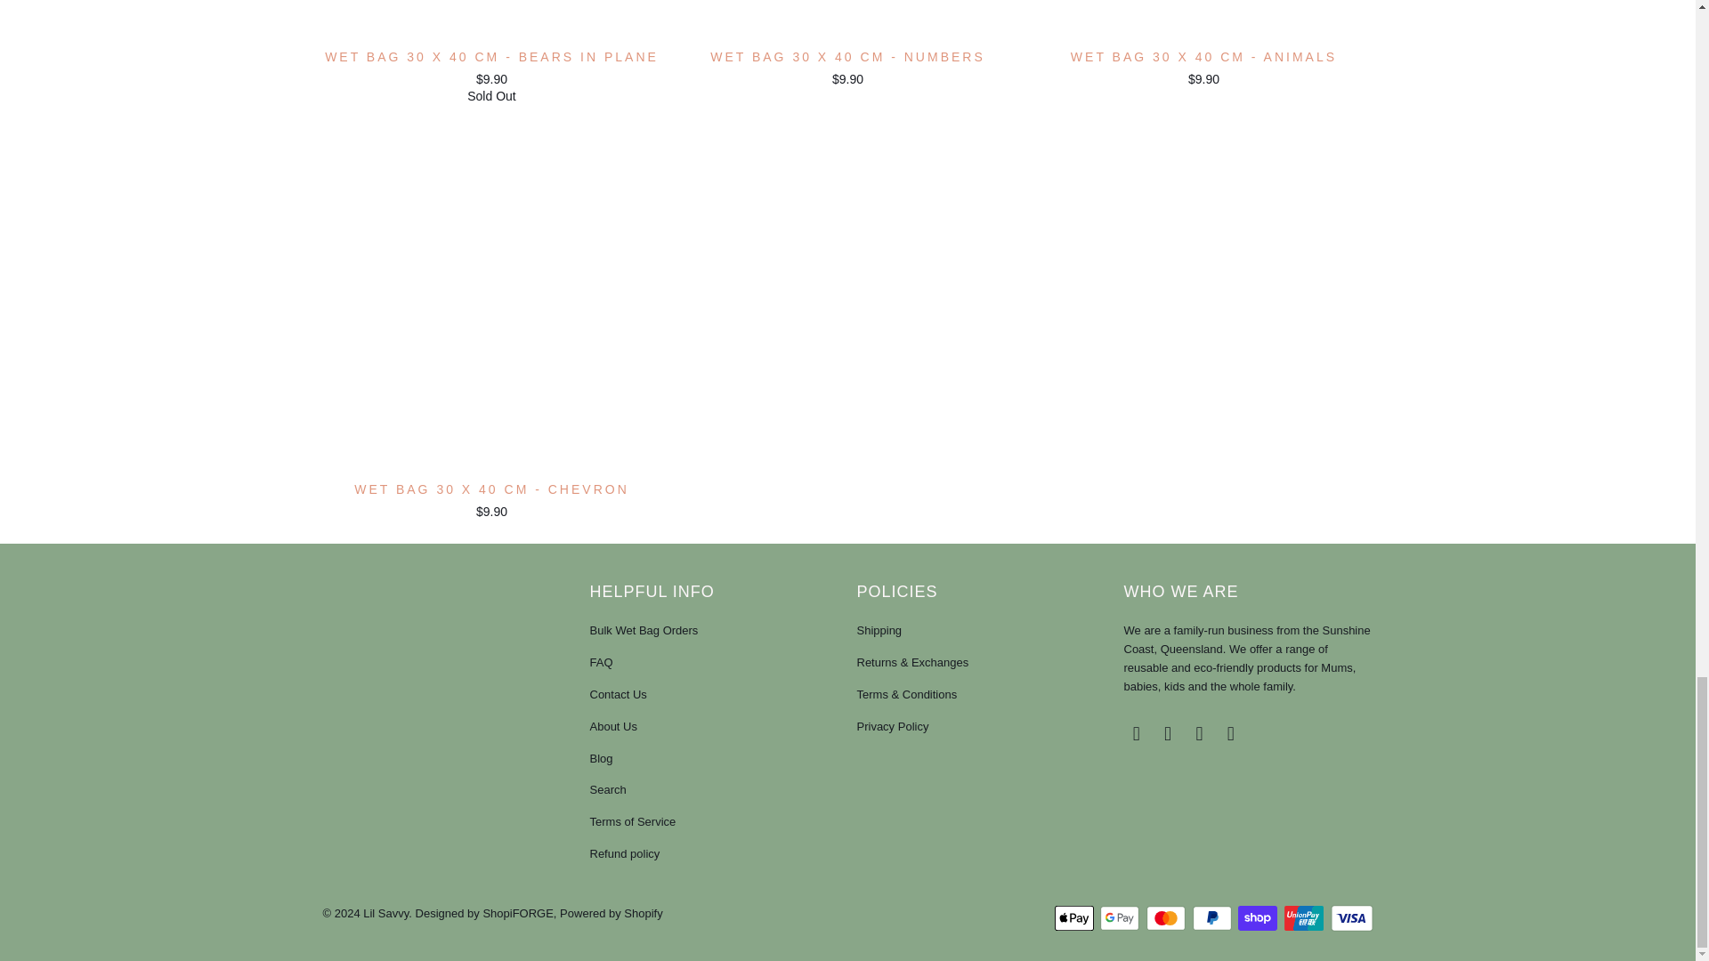  What do you see at coordinates (1230, 734) in the screenshot?
I see `Email Lil Savvy` at bounding box center [1230, 734].